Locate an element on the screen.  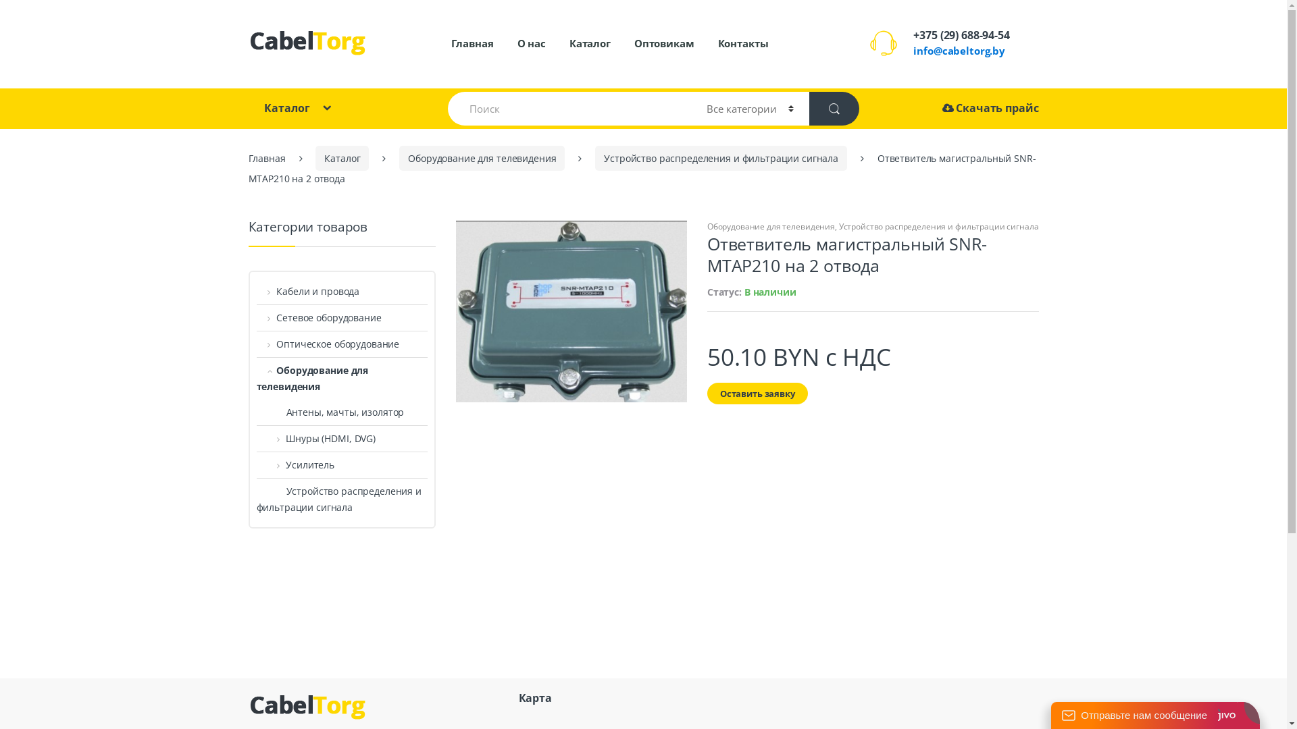
Skip to content is located at coordinates (33, 8).